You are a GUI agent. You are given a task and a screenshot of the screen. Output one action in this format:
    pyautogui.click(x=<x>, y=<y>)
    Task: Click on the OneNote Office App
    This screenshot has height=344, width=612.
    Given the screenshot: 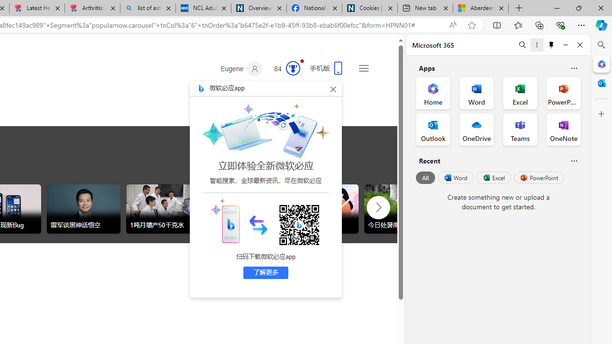 What is the action you would take?
    pyautogui.click(x=563, y=129)
    